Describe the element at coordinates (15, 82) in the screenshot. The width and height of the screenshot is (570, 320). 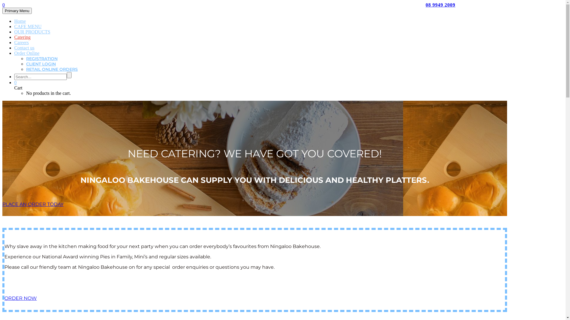
I see `0` at that location.